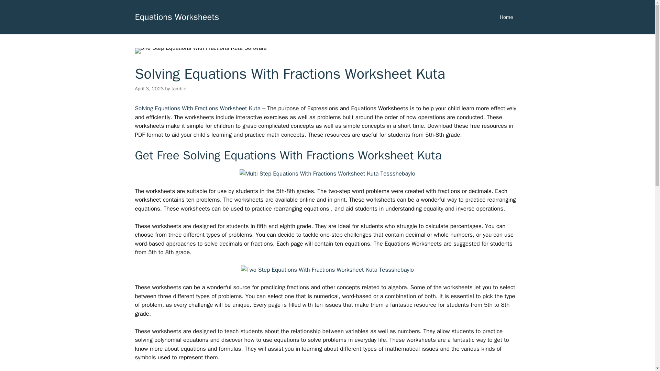 The width and height of the screenshot is (660, 371). Describe the element at coordinates (198, 108) in the screenshot. I see `Solving Equations With Fractions Worksheet Kuta` at that location.